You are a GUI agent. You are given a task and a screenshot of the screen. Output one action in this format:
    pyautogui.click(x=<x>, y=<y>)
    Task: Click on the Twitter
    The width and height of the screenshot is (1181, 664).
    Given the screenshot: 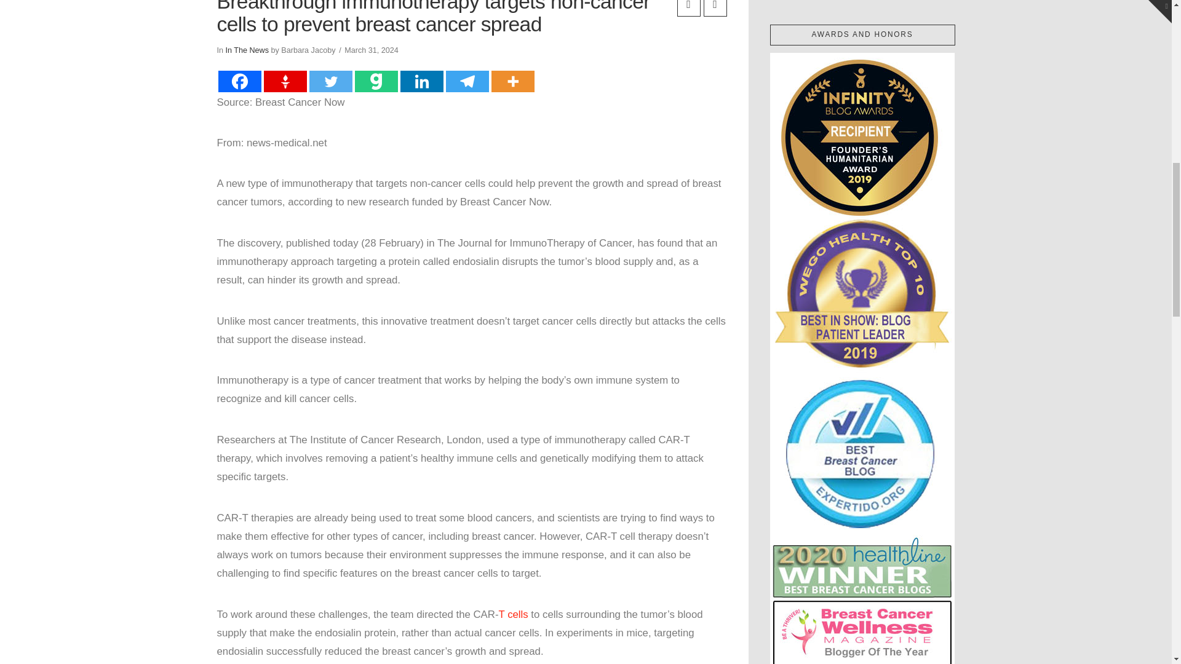 What is the action you would take?
    pyautogui.click(x=330, y=81)
    